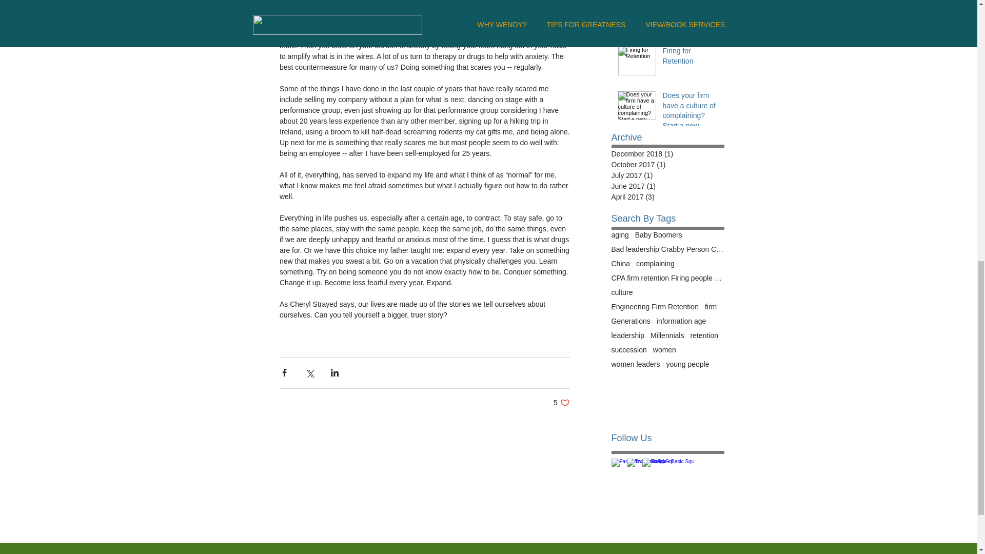 This screenshot has width=985, height=554. I want to click on complaining, so click(656, 264).